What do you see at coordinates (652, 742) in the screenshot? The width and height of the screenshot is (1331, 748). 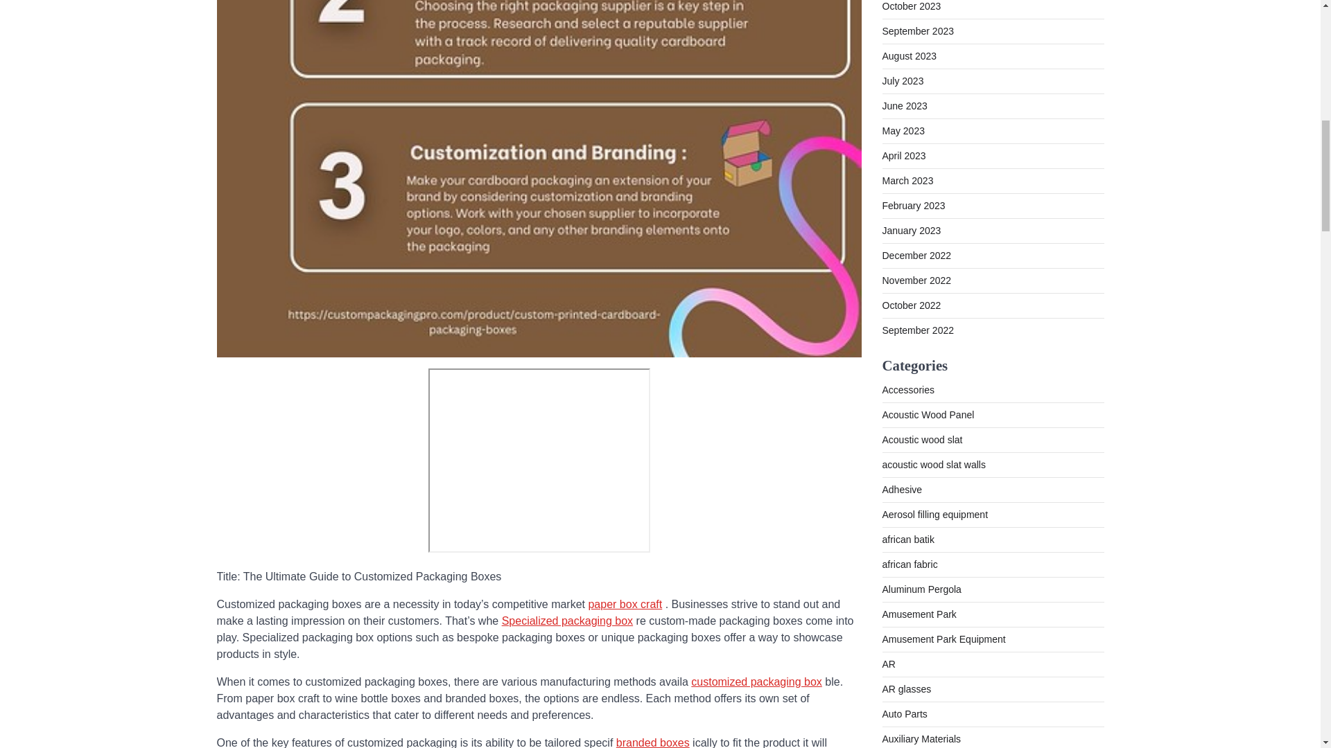 I see `branded boxes` at bounding box center [652, 742].